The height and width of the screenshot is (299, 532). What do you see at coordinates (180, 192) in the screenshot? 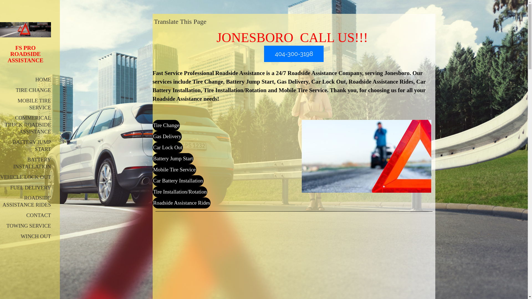
I see `Tire Installation/Rotation` at bounding box center [180, 192].